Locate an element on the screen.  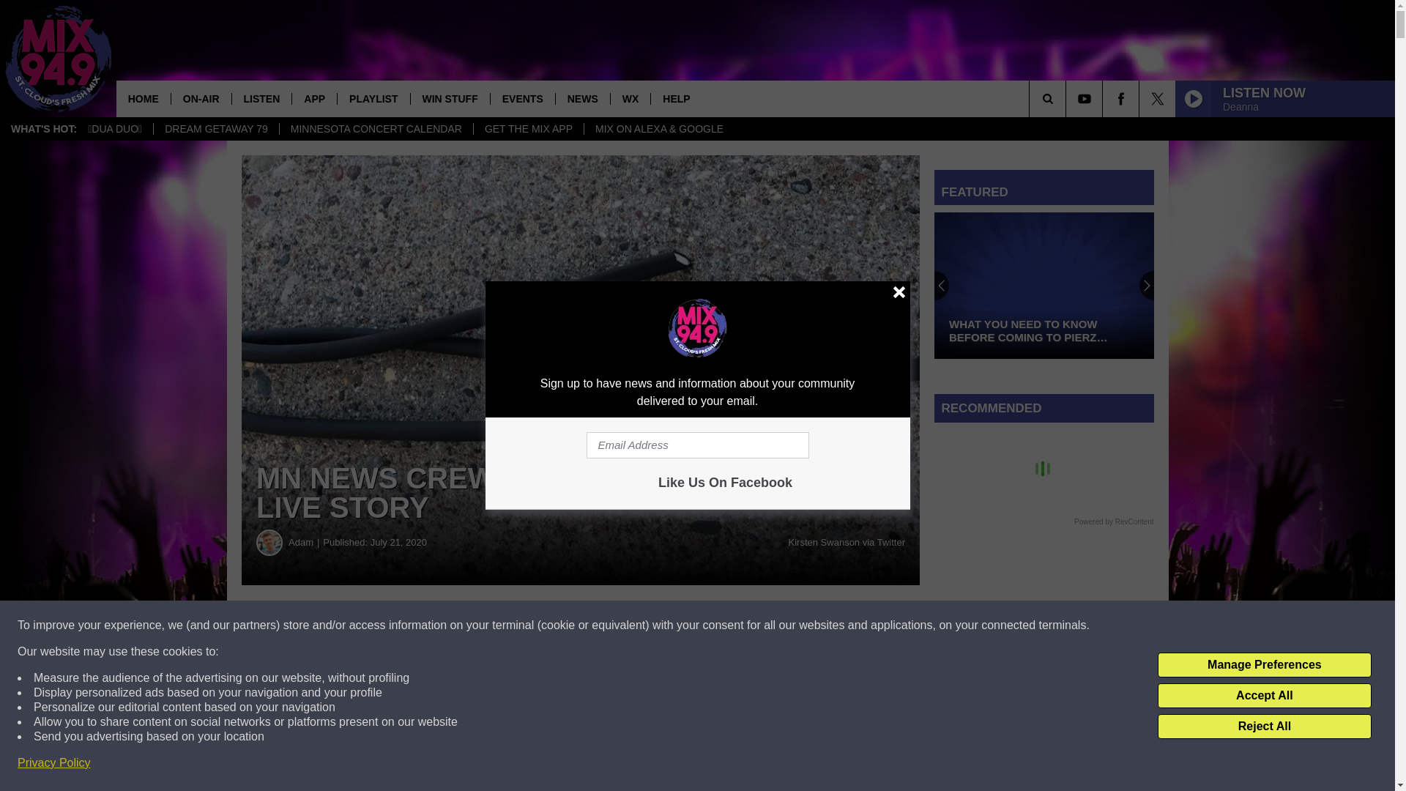
ON-AIR is located at coordinates (201, 98).